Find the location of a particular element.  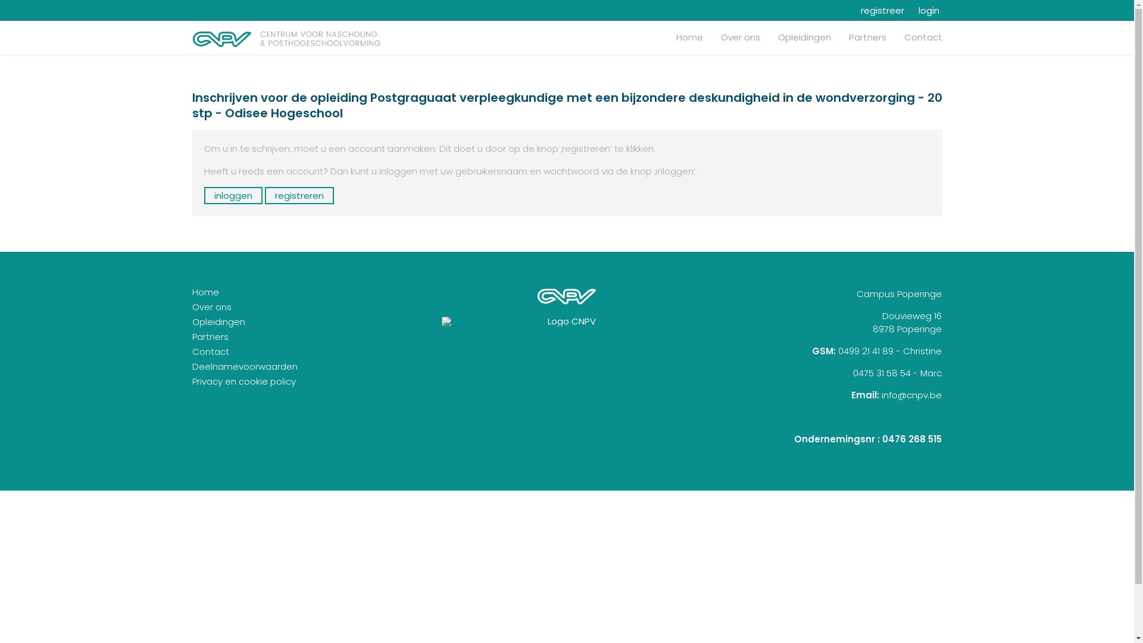

Contact is located at coordinates (923, 37).